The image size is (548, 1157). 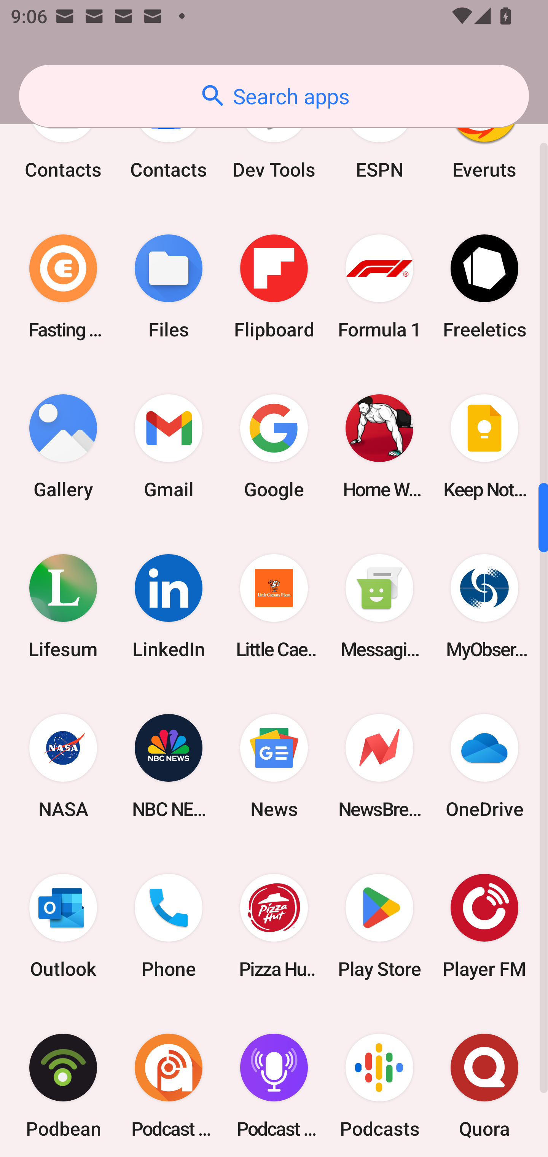 I want to click on Podcasts, so click(x=379, y=1081).